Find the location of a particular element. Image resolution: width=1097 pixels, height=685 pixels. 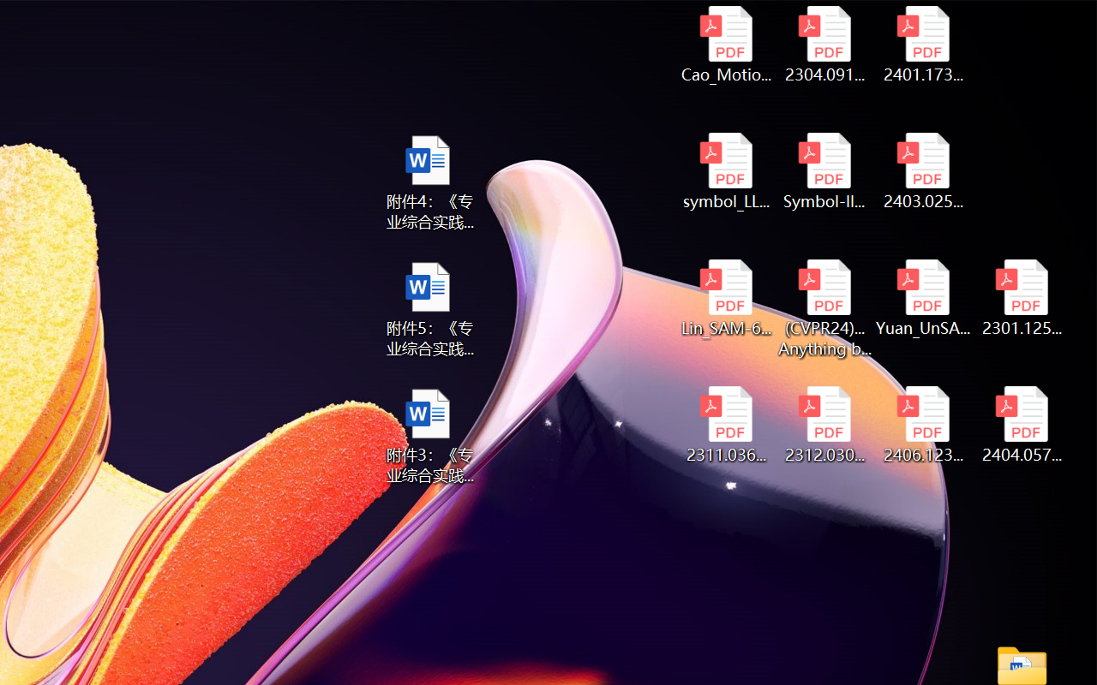

symbol_LLM.pdf is located at coordinates (725, 171).